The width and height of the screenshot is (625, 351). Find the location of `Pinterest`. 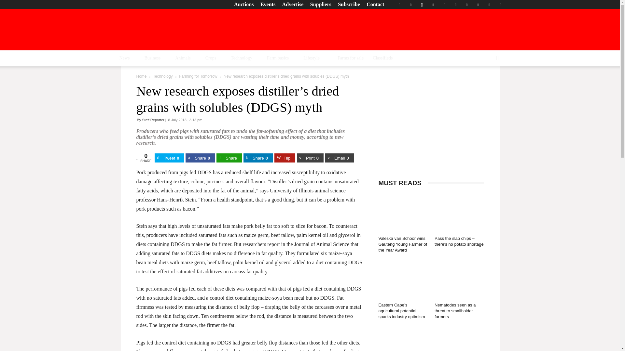

Pinterest is located at coordinates (444, 5).